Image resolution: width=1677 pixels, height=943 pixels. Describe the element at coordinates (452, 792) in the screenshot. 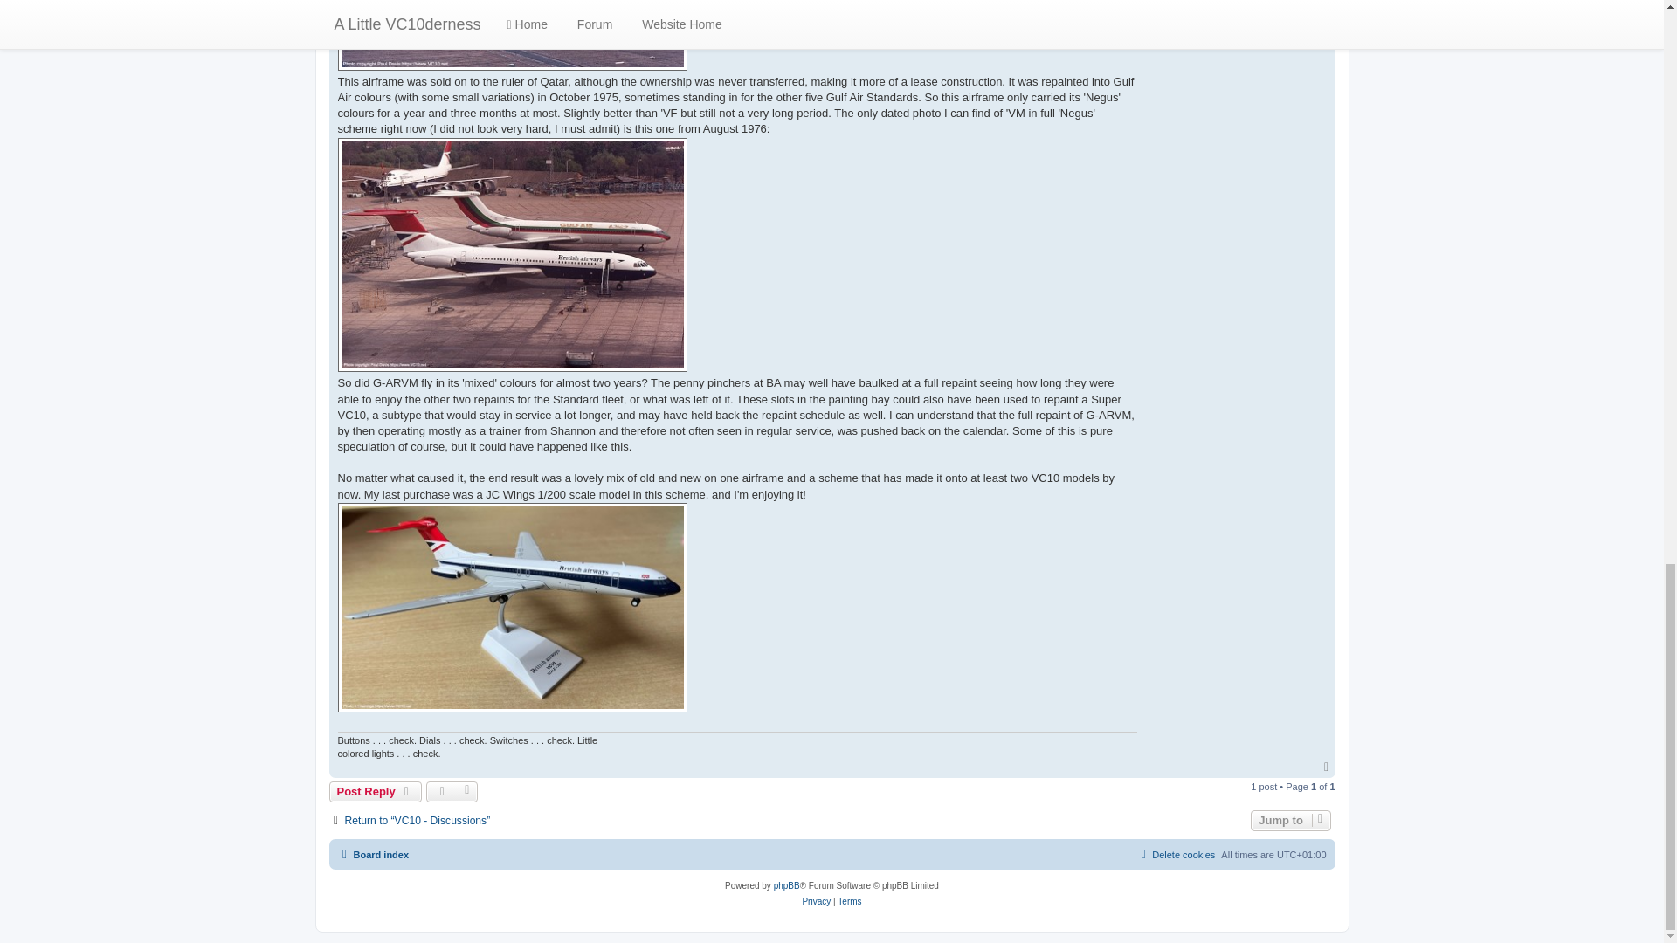

I see `Topic tools` at that location.